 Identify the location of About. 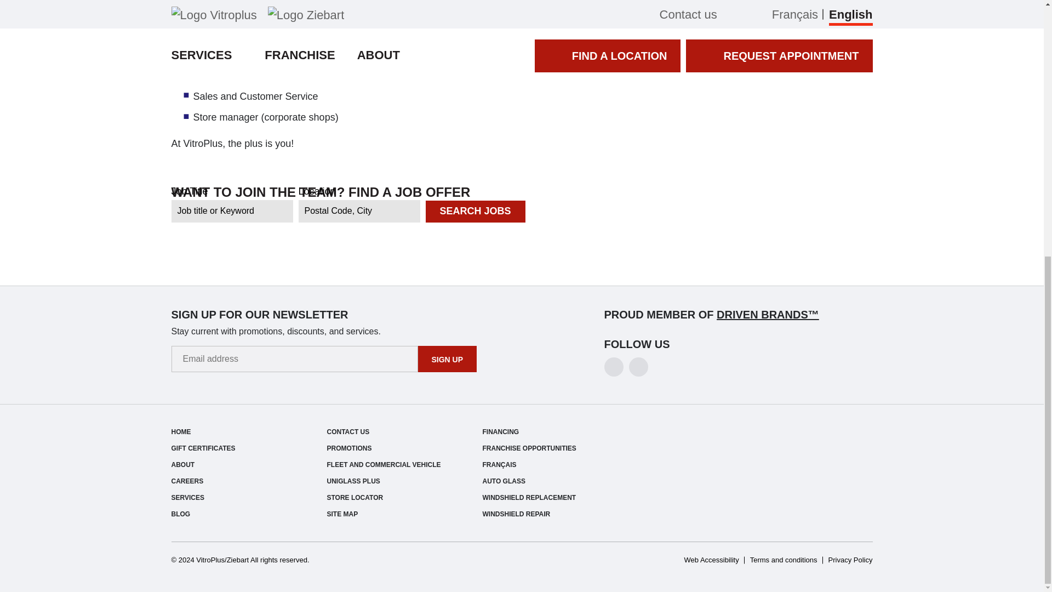
(182, 465).